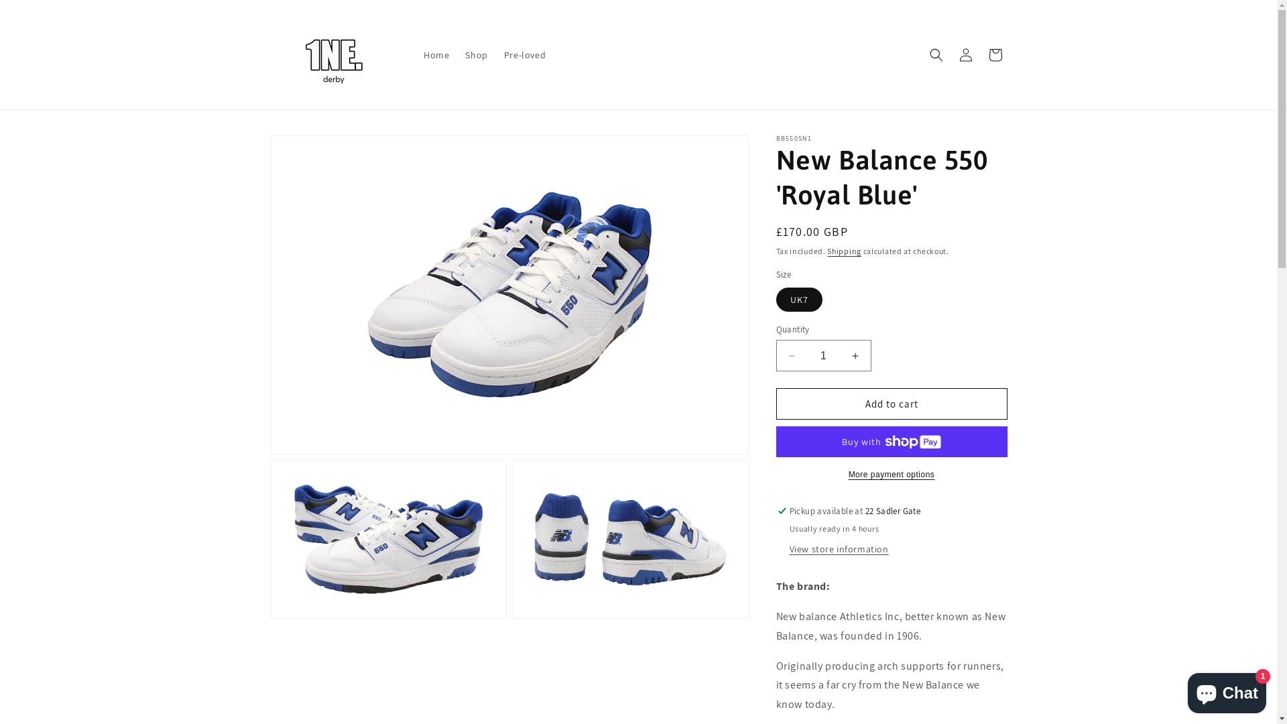 The image size is (1287, 724). Describe the element at coordinates (995, 55) in the screenshot. I see `Cart` at that location.